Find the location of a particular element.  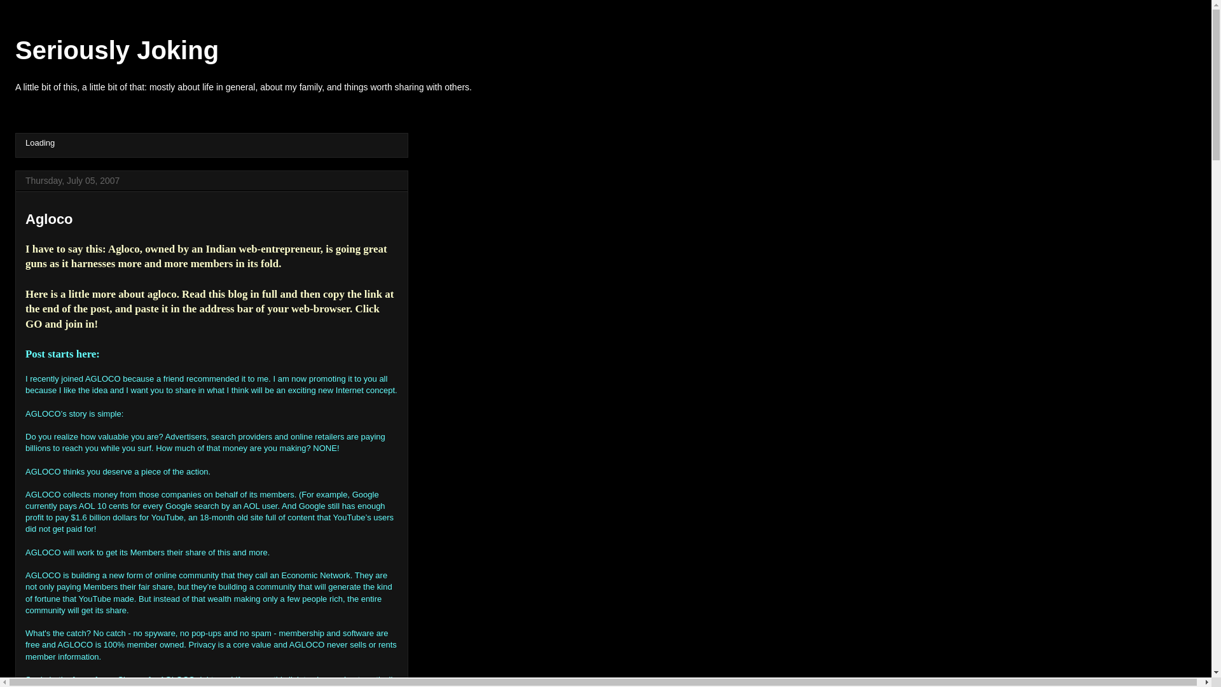

Click here! is located at coordinates (257, 686).